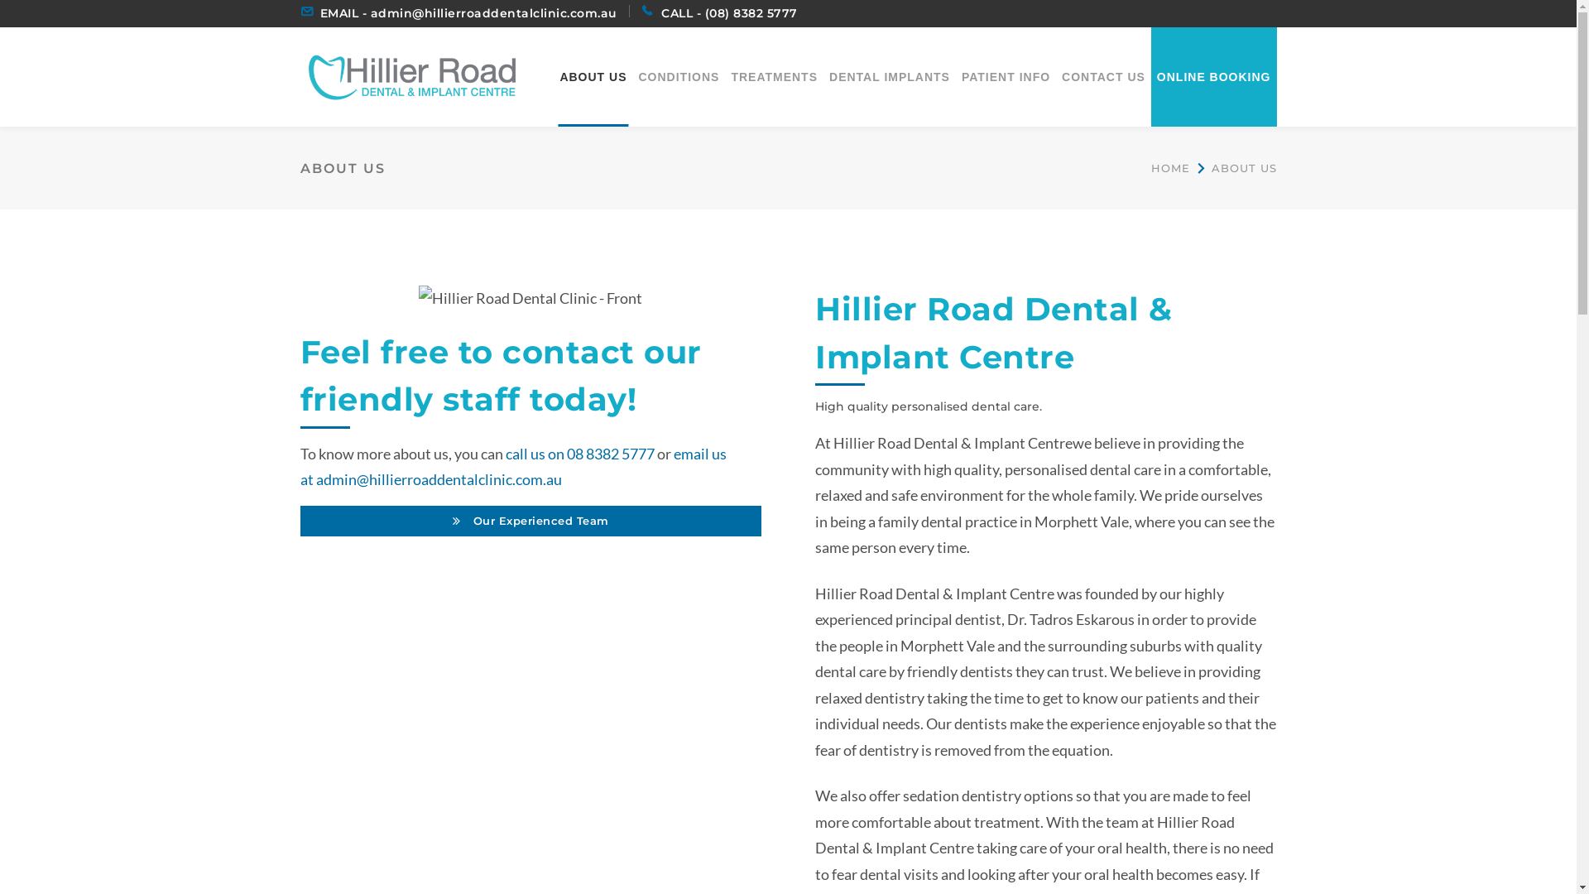 The height and width of the screenshot is (894, 1589). Describe the element at coordinates (679, 76) in the screenshot. I see `CONDITIONS` at that location.